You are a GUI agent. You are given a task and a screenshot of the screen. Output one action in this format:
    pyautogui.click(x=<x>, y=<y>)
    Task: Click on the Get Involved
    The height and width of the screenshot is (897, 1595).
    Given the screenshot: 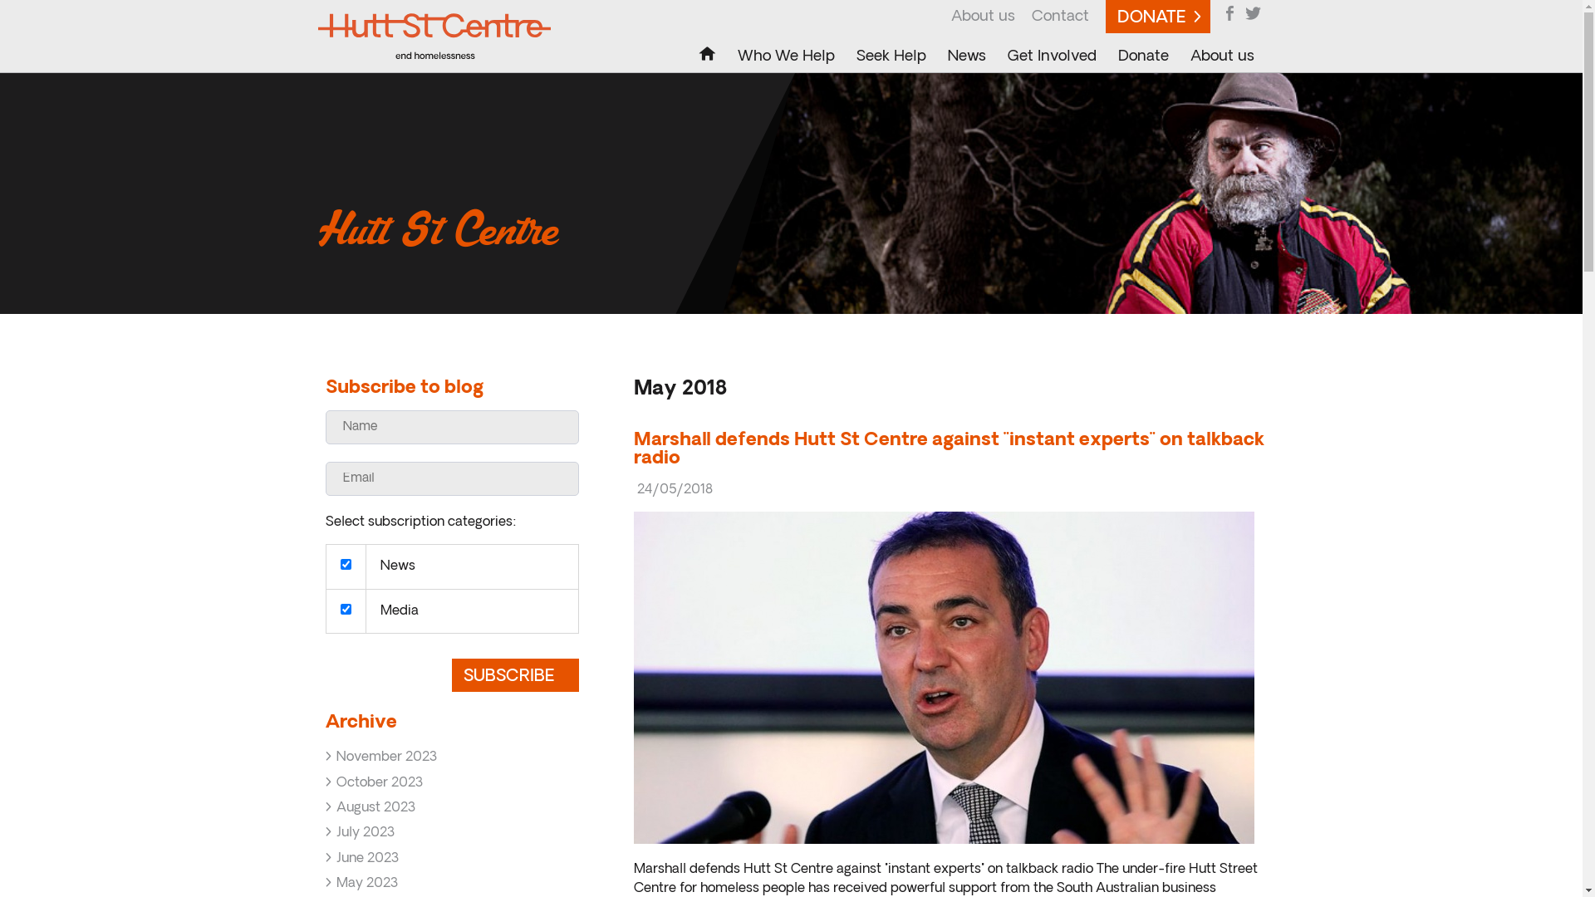 What is the action you would take?
    pyautogui.click(x=1052, y=55)
    